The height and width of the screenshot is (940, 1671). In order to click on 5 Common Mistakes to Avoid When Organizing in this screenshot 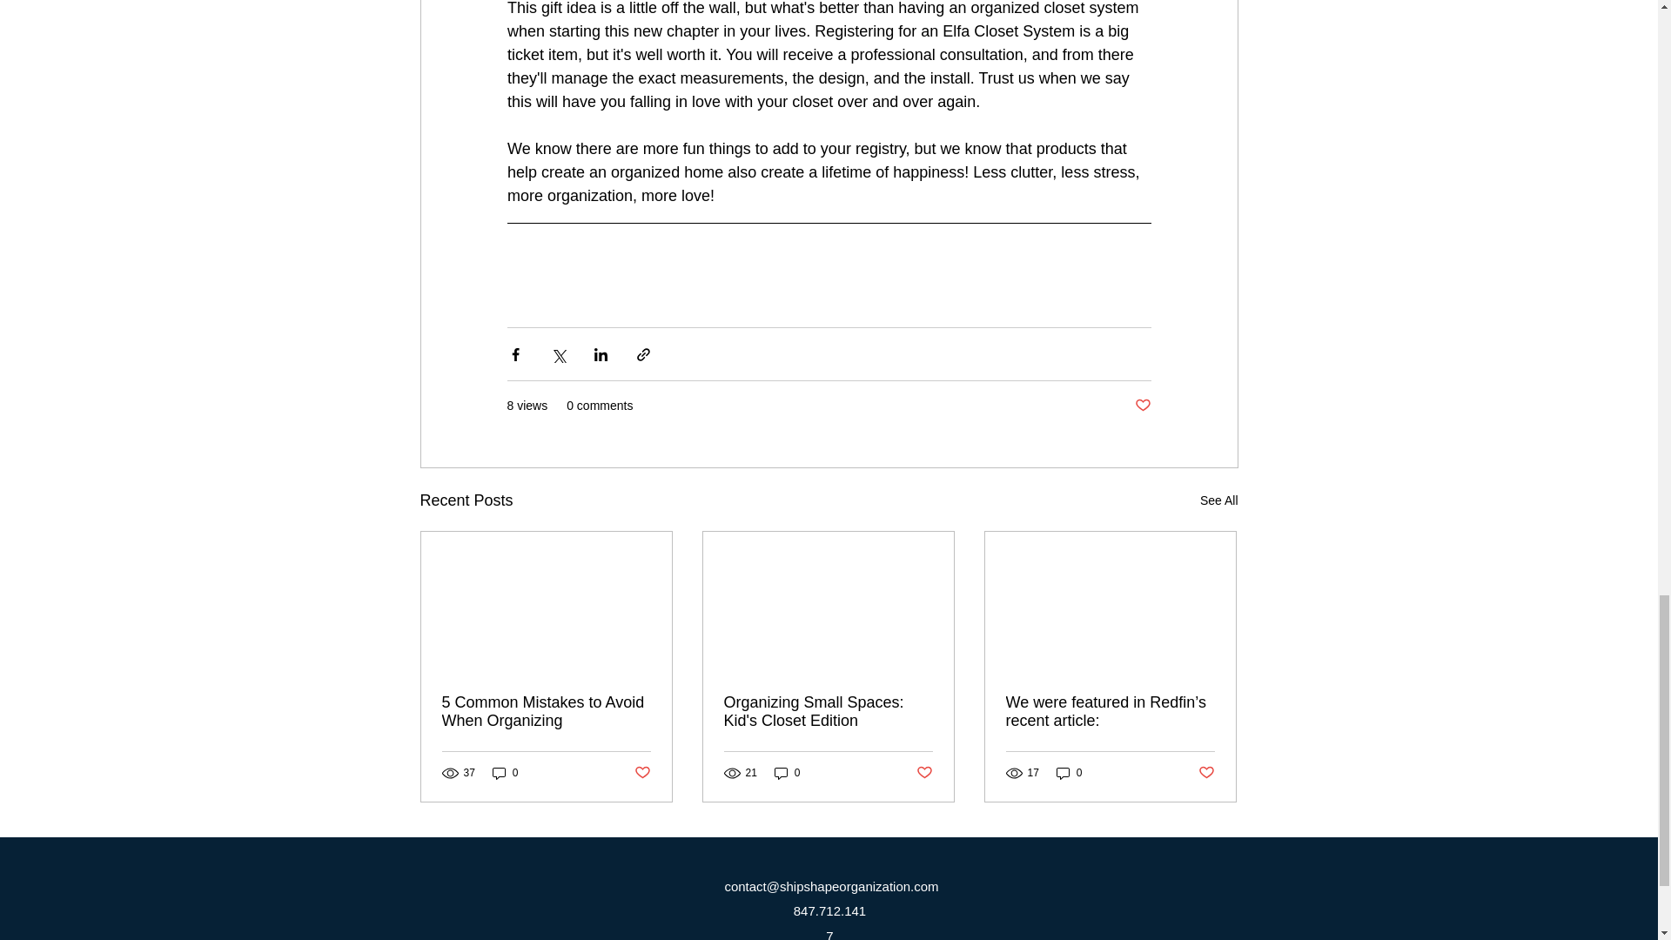, I will do `click(547, 712)`.